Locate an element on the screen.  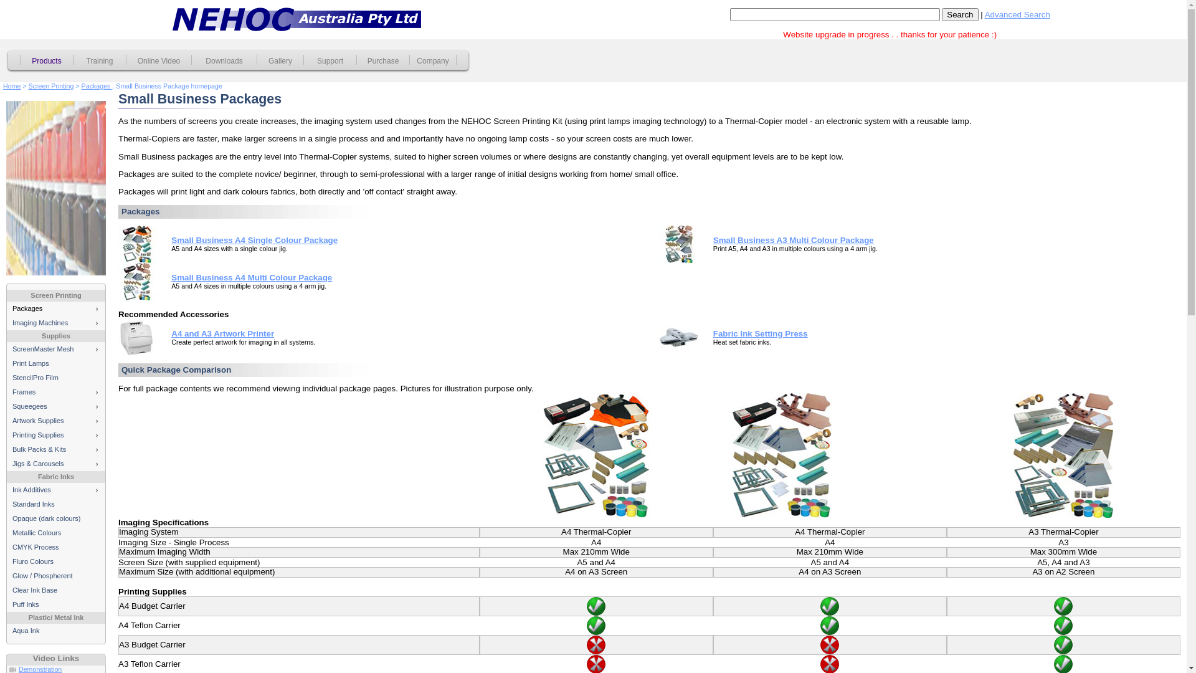
Artwork Supplies is located at coordinates (56, 421).